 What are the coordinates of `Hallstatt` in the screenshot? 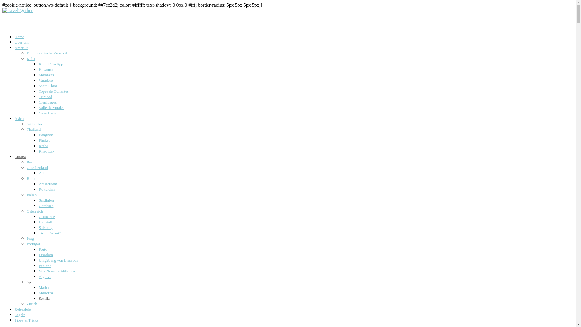 It's located at (45, 222).